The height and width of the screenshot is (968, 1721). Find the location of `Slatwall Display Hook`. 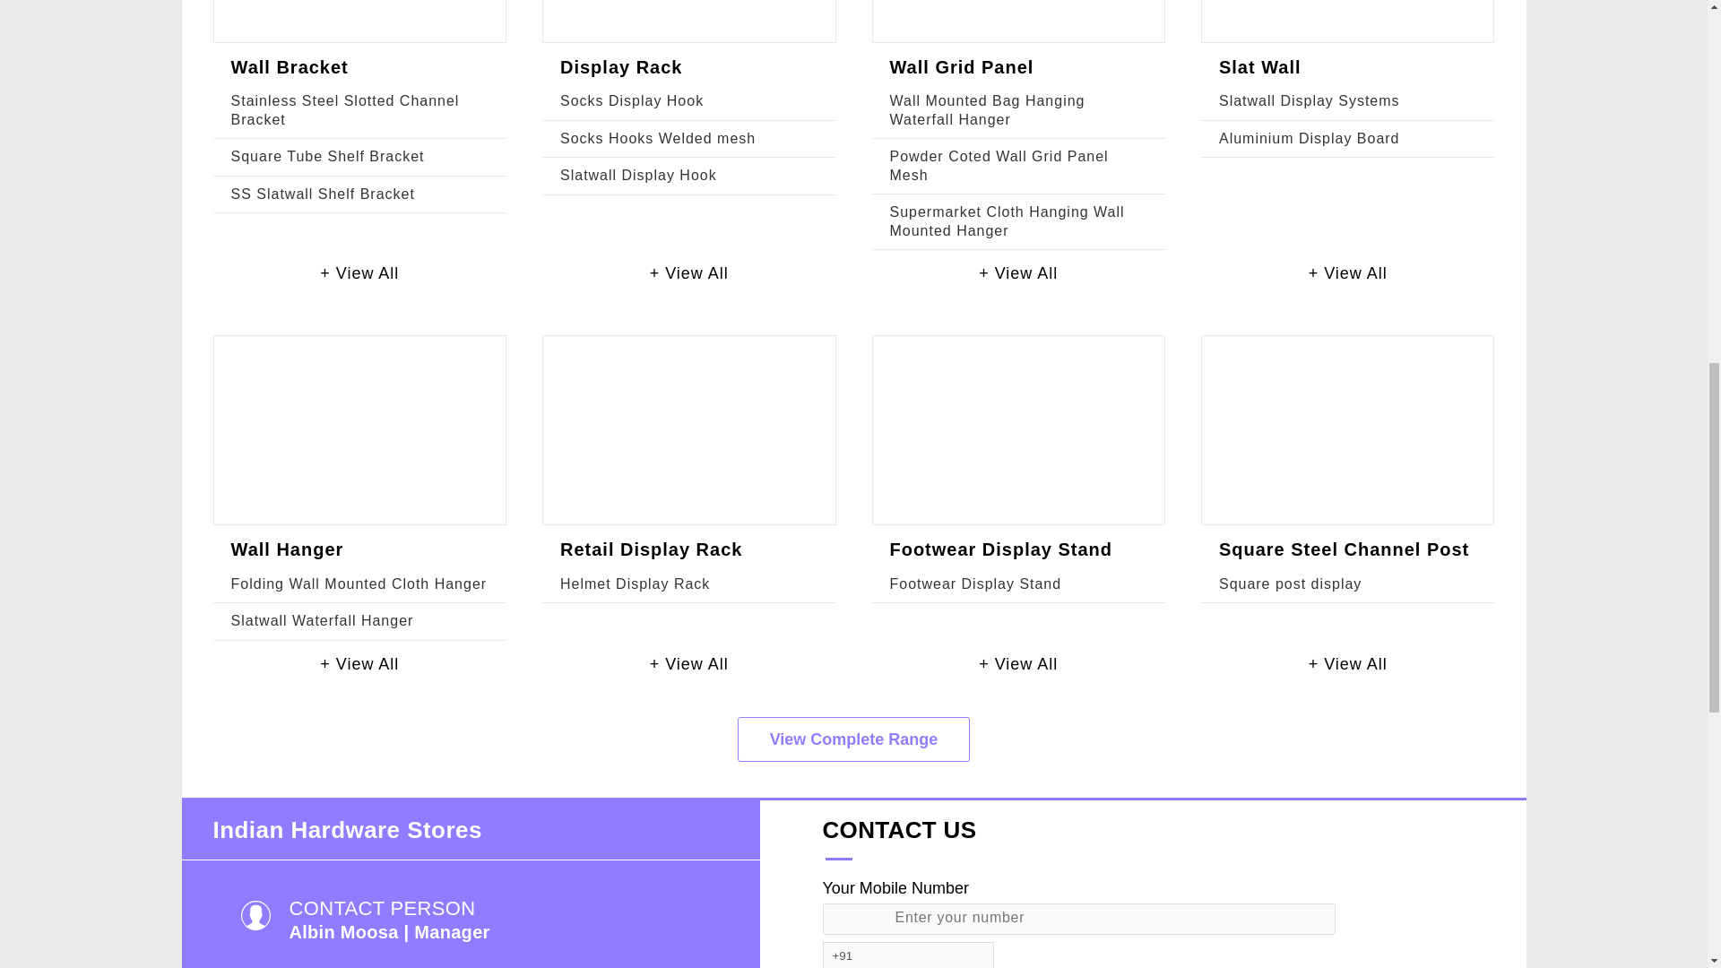

Slatwall Display Hook is located at coordinates (638, 175).